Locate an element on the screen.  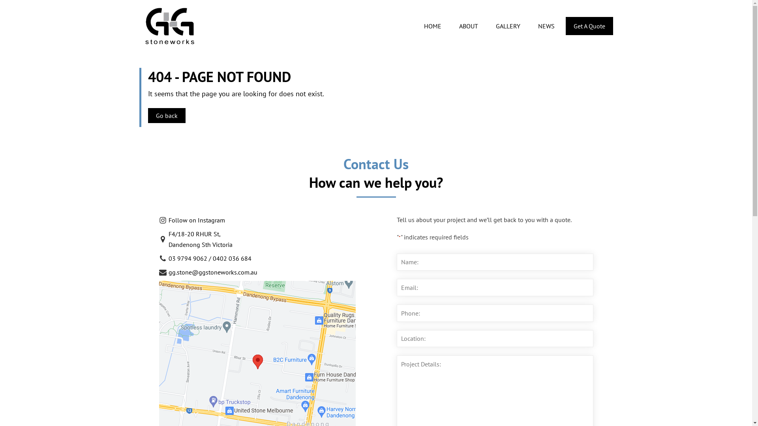
Follow on Instagram is located at coordinates (192, 222).